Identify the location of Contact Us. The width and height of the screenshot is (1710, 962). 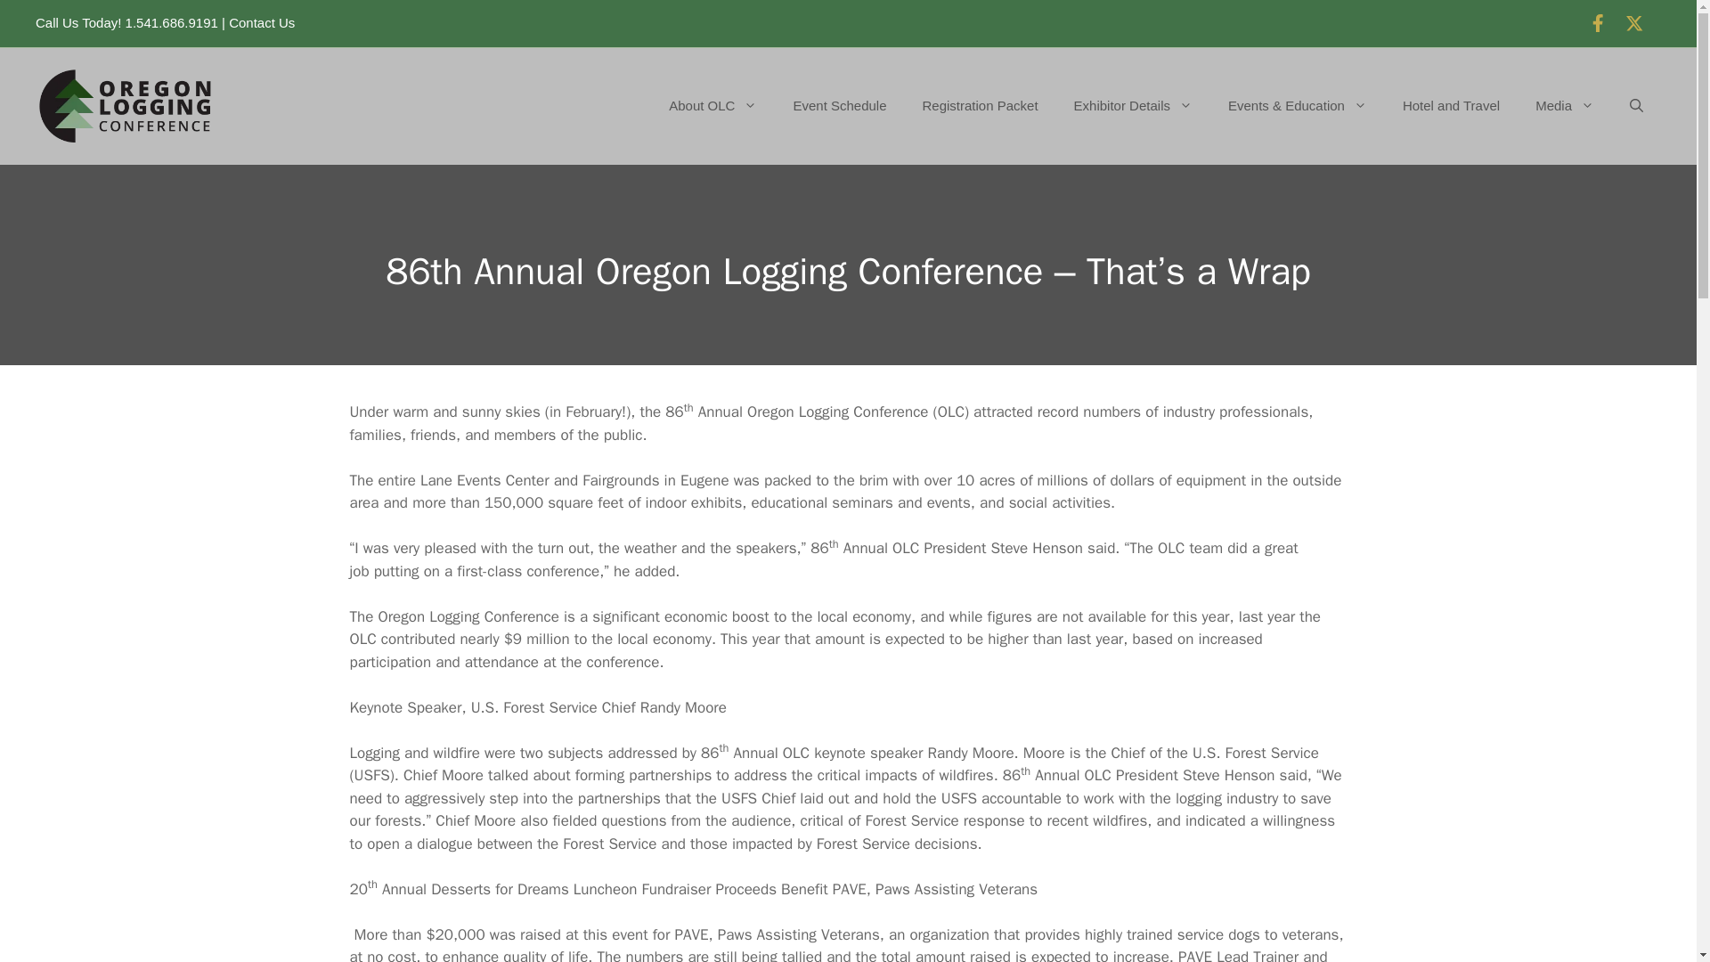
(262, 23).